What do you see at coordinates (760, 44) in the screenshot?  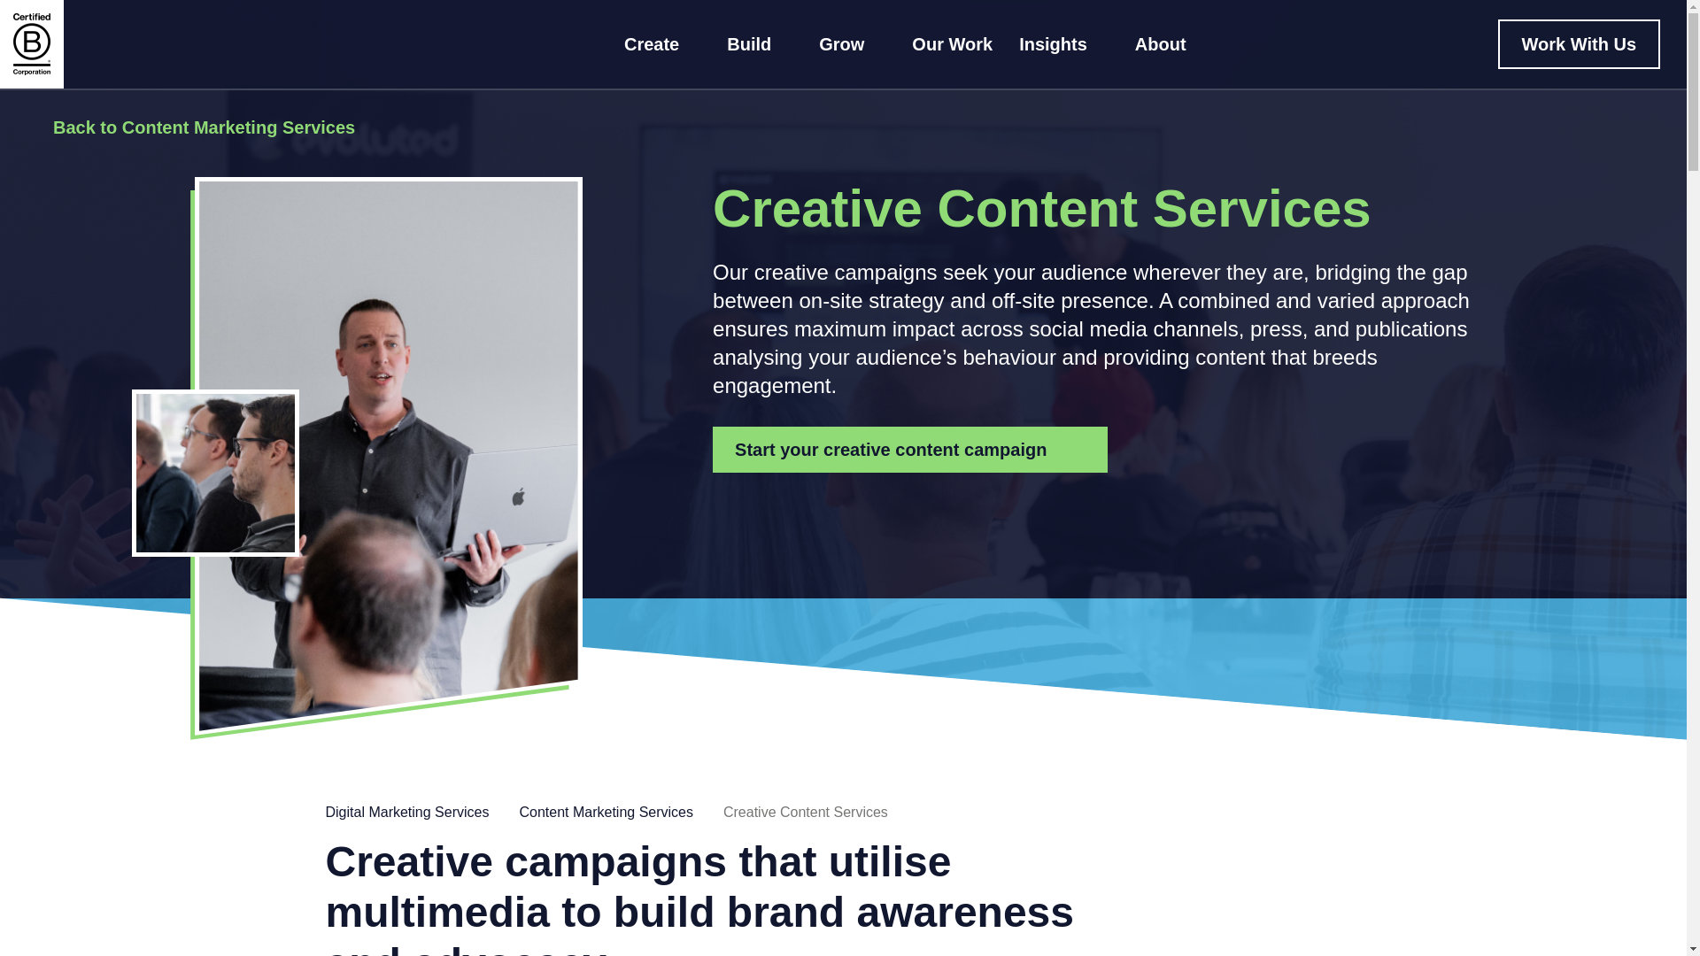 I see `Build` at bounding box center [760, 44].